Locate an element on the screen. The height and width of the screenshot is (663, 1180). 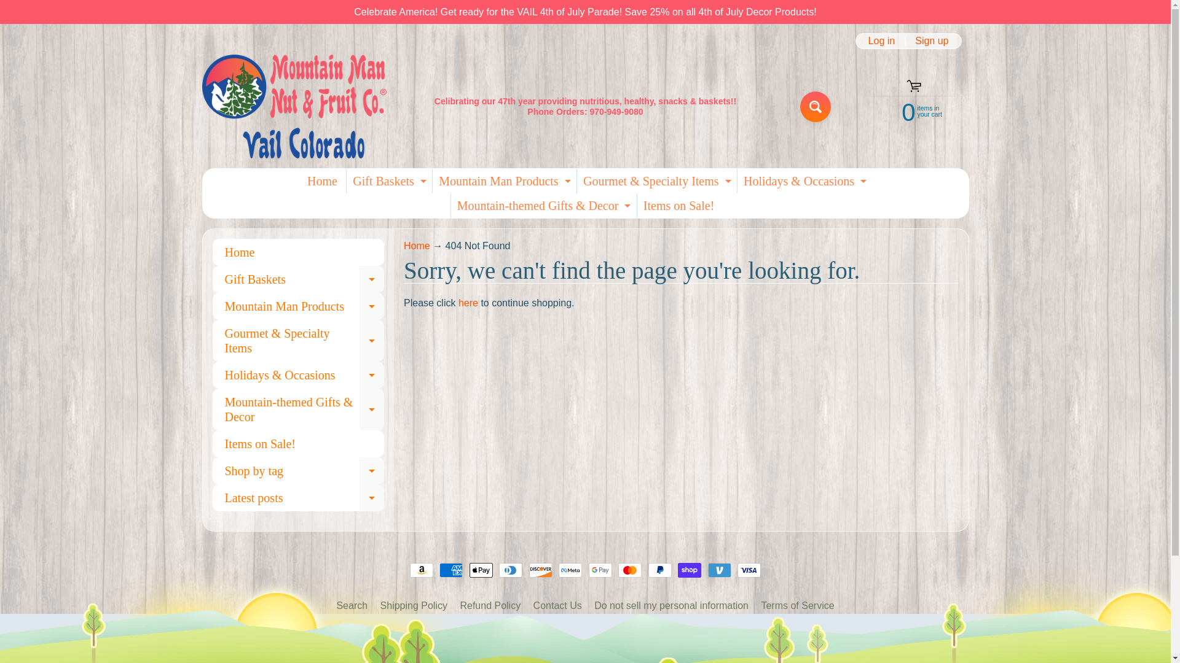
Meta Pay is located at coordinates (689, 570).